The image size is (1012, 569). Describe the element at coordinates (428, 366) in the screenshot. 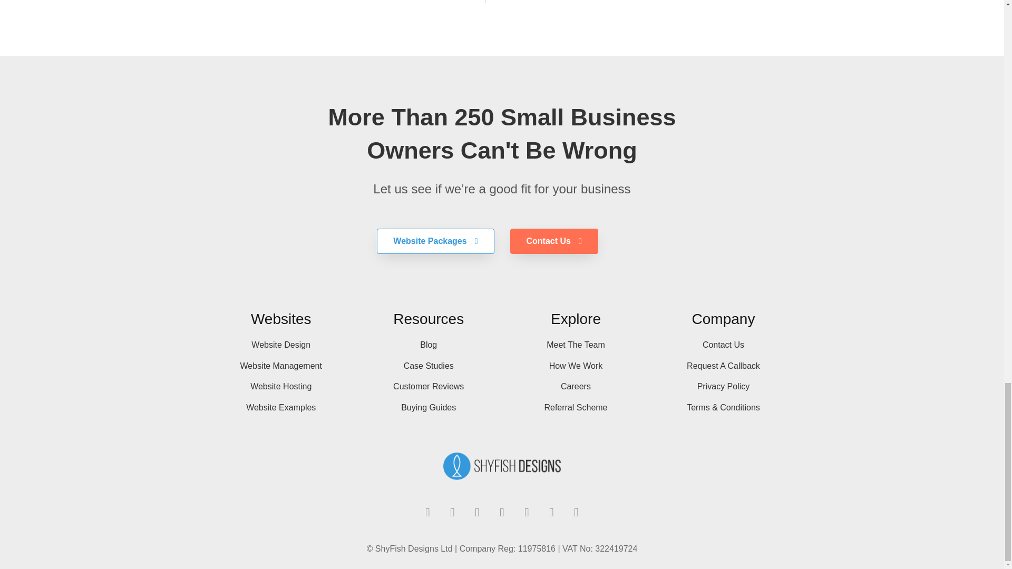

I see `Case Studies` at that location.